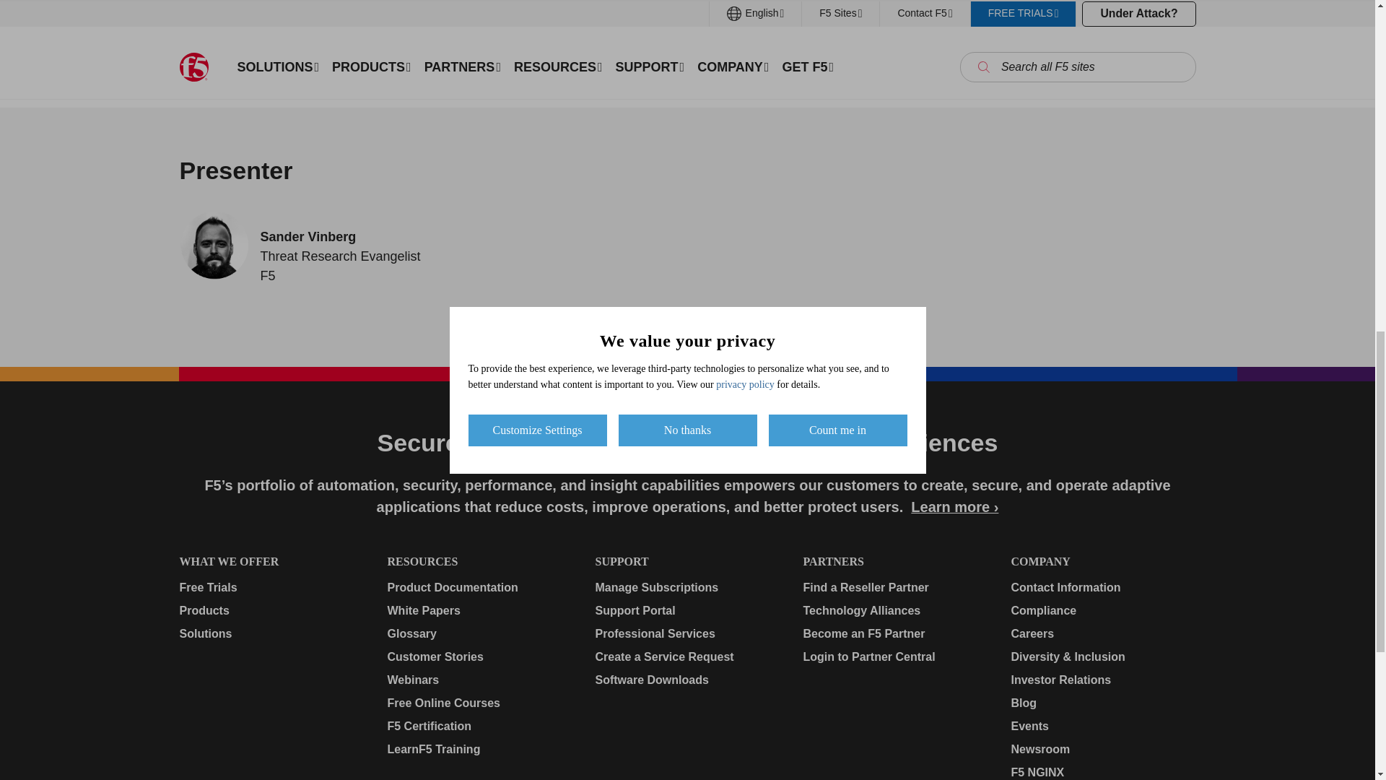 This screenshot has height=780, width=1386. What do you see at coordinates (479, 703) in the screenshot?
I see `Free Online Courses` at bounding box center [479, 703].